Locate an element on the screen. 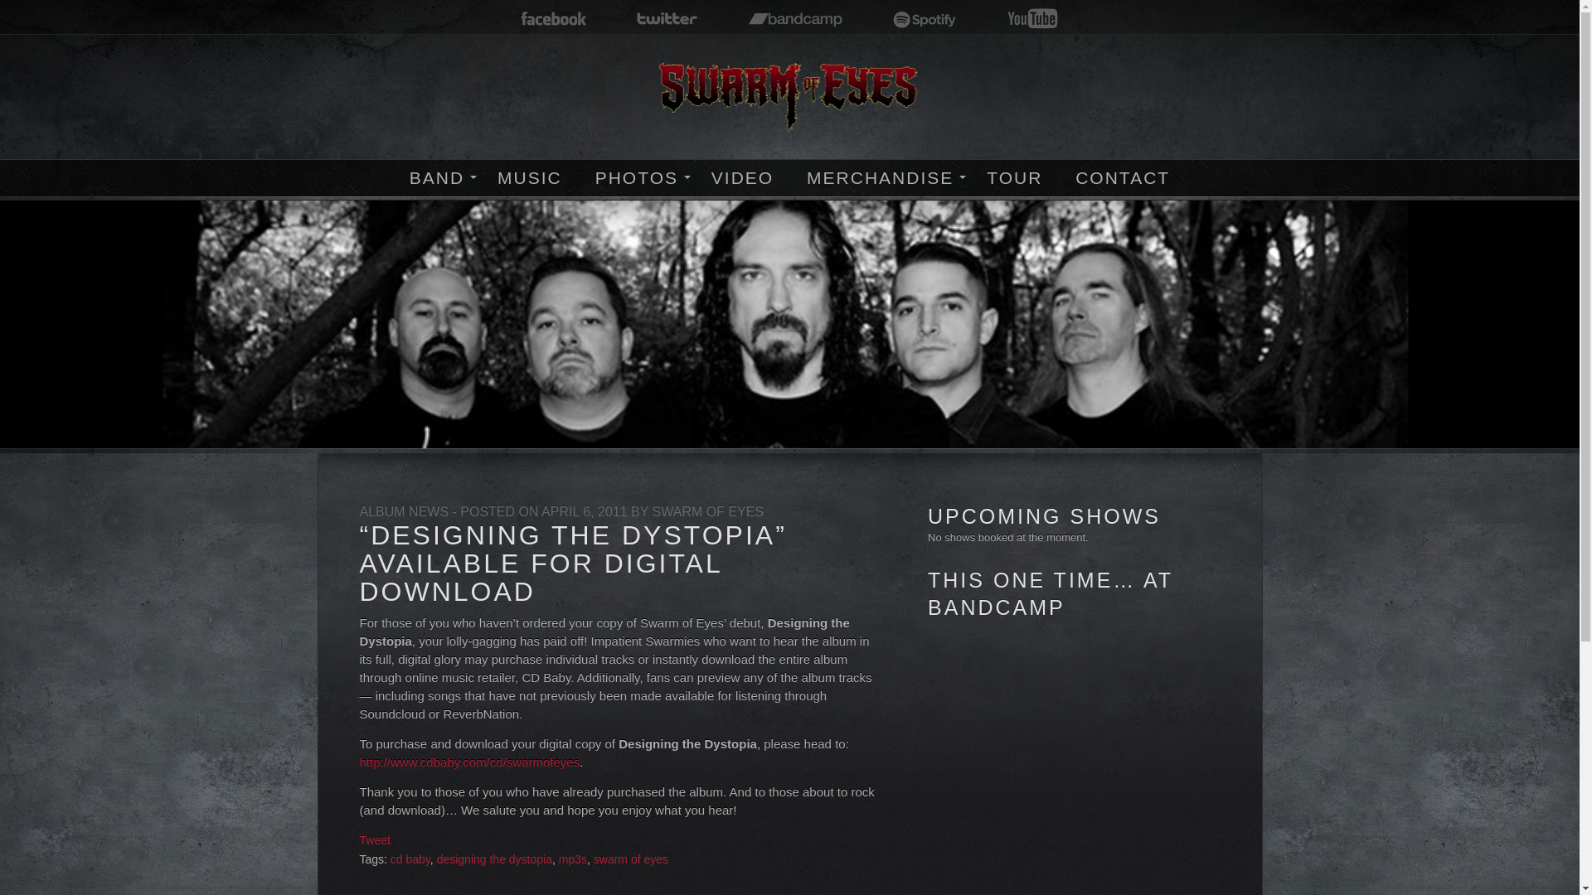  Tweet is located at coordinates (375, 839).